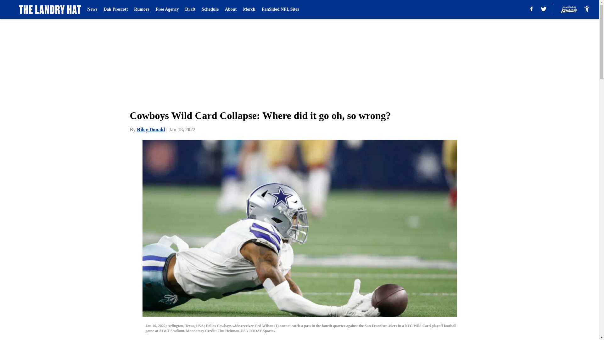 The height and width of the screenshot is (340, 604). What do you see at coordinates (115, 9) in the screenshot?
I see `Dak Prescott` at bounding box center [115, 9].